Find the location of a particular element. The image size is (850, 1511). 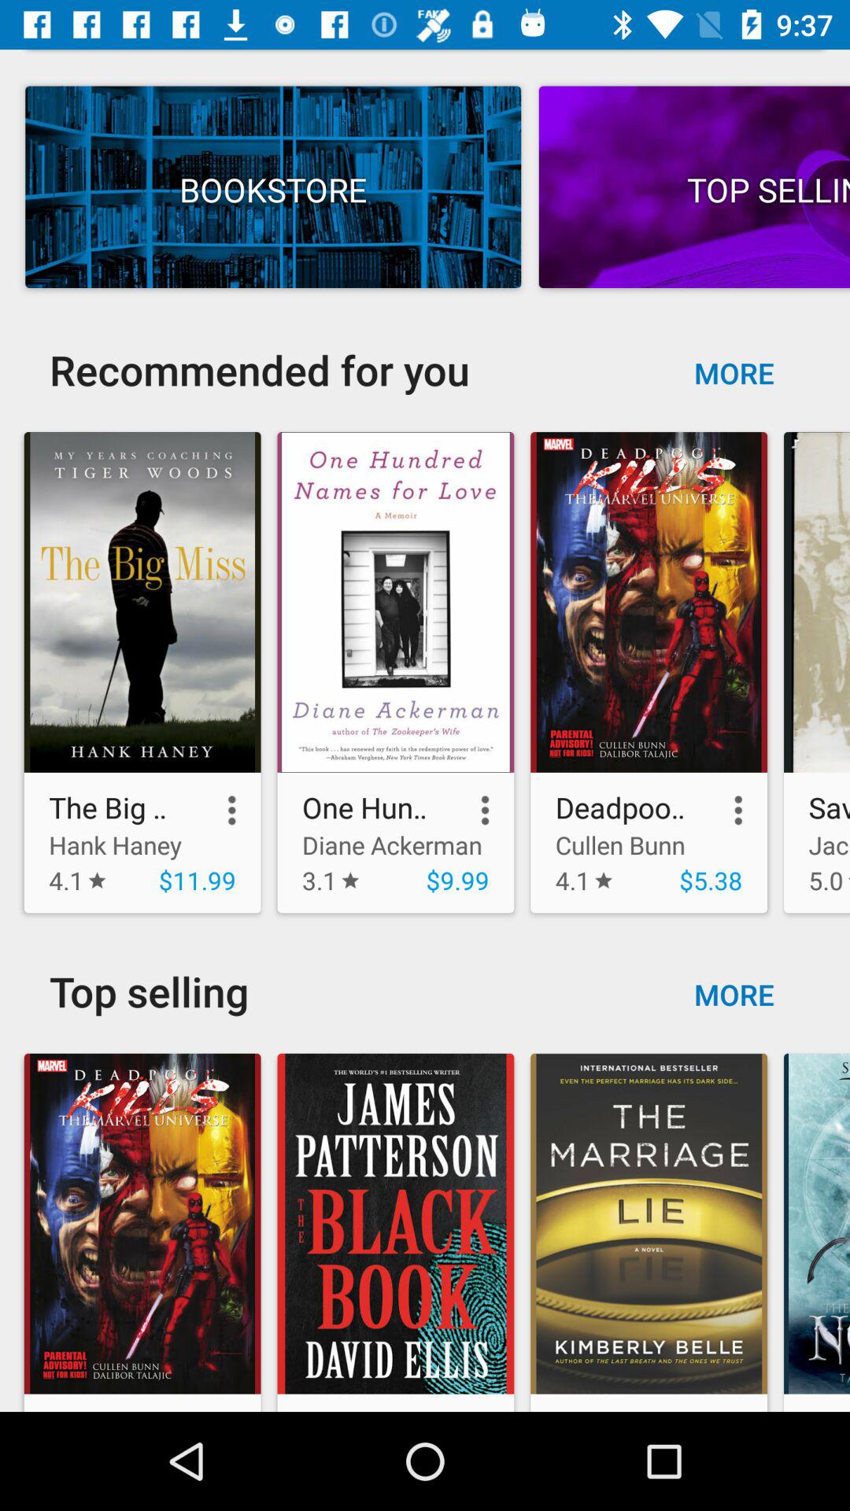

select third image under top selling at bottom is located at coordinates (649, 1224).